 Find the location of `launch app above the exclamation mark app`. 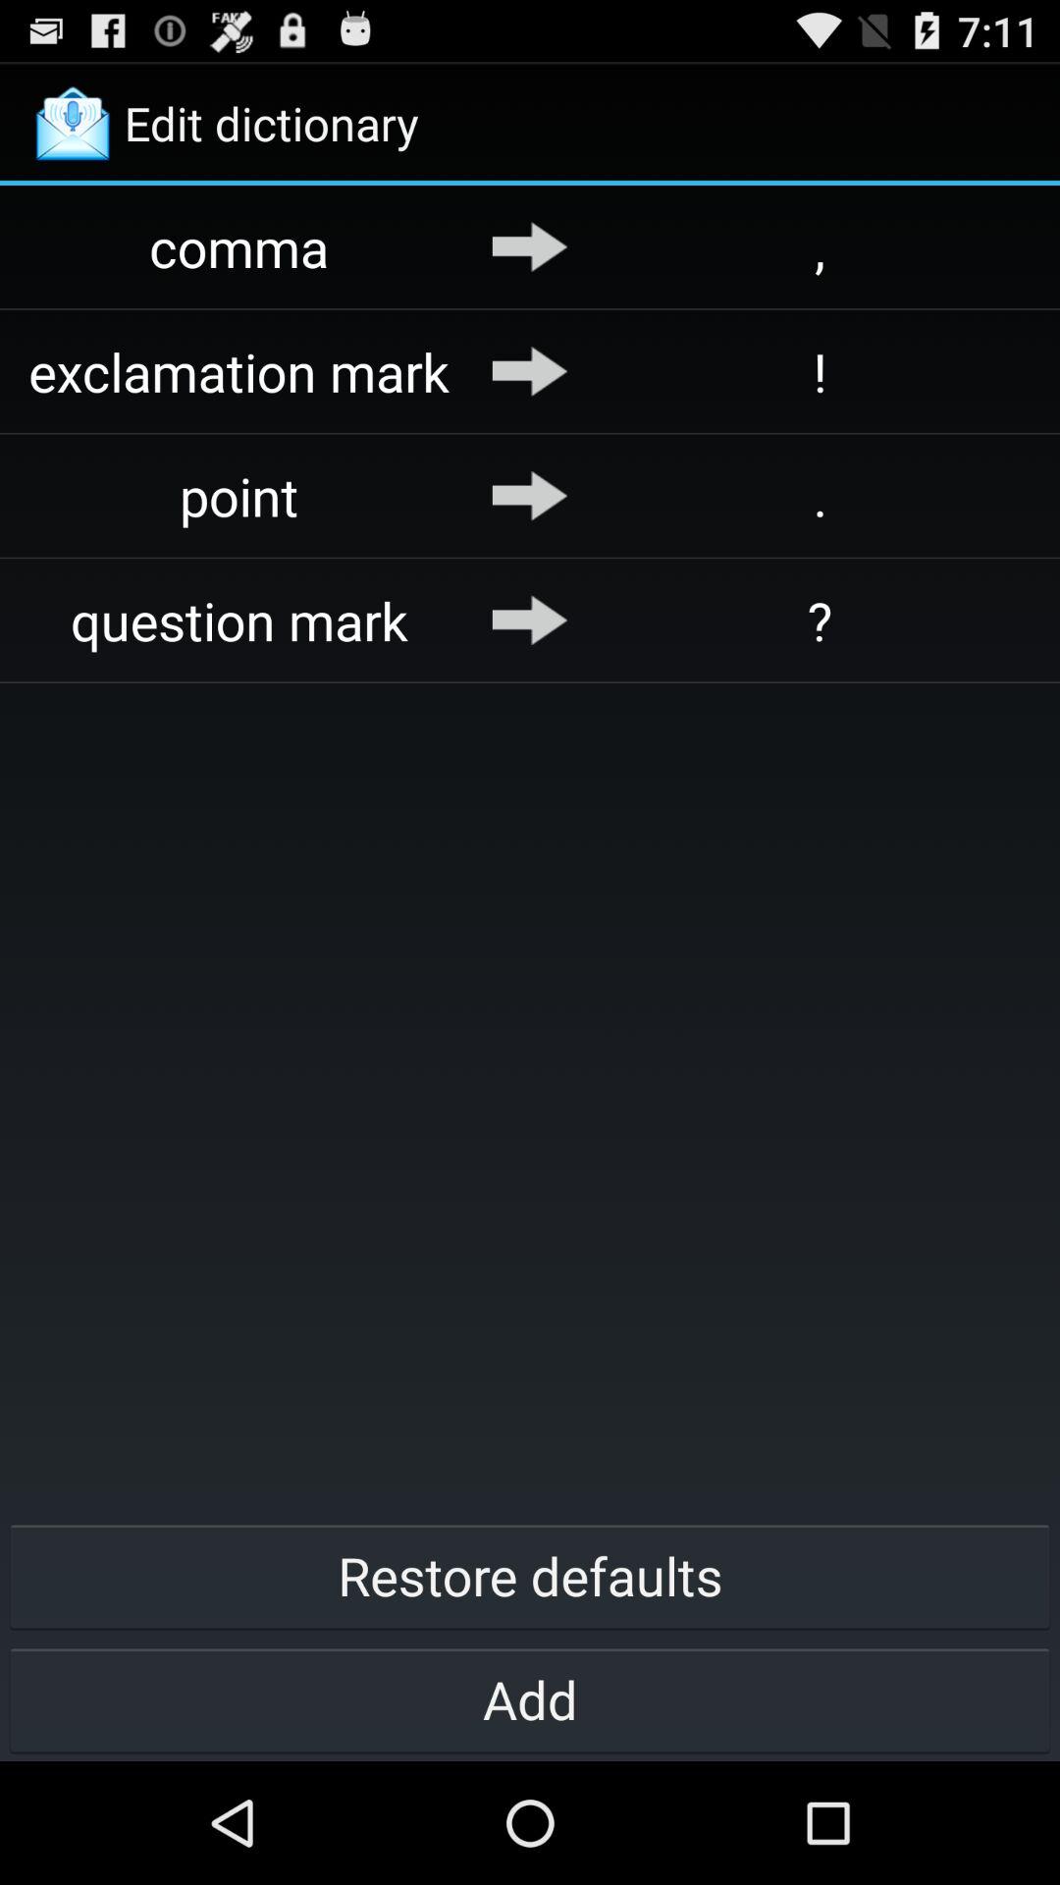

launch app above the exclamation mark app is located at coordinates (239, 247).